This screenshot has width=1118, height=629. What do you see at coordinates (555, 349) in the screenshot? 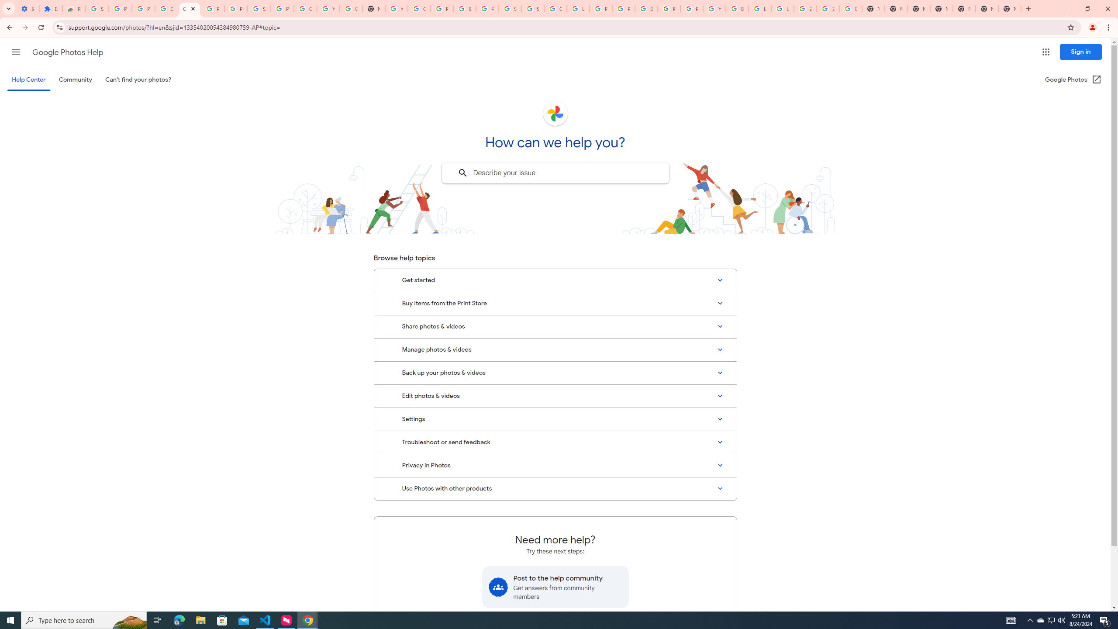
I see `Manage photos & videos` at bounding box center [555, 349].